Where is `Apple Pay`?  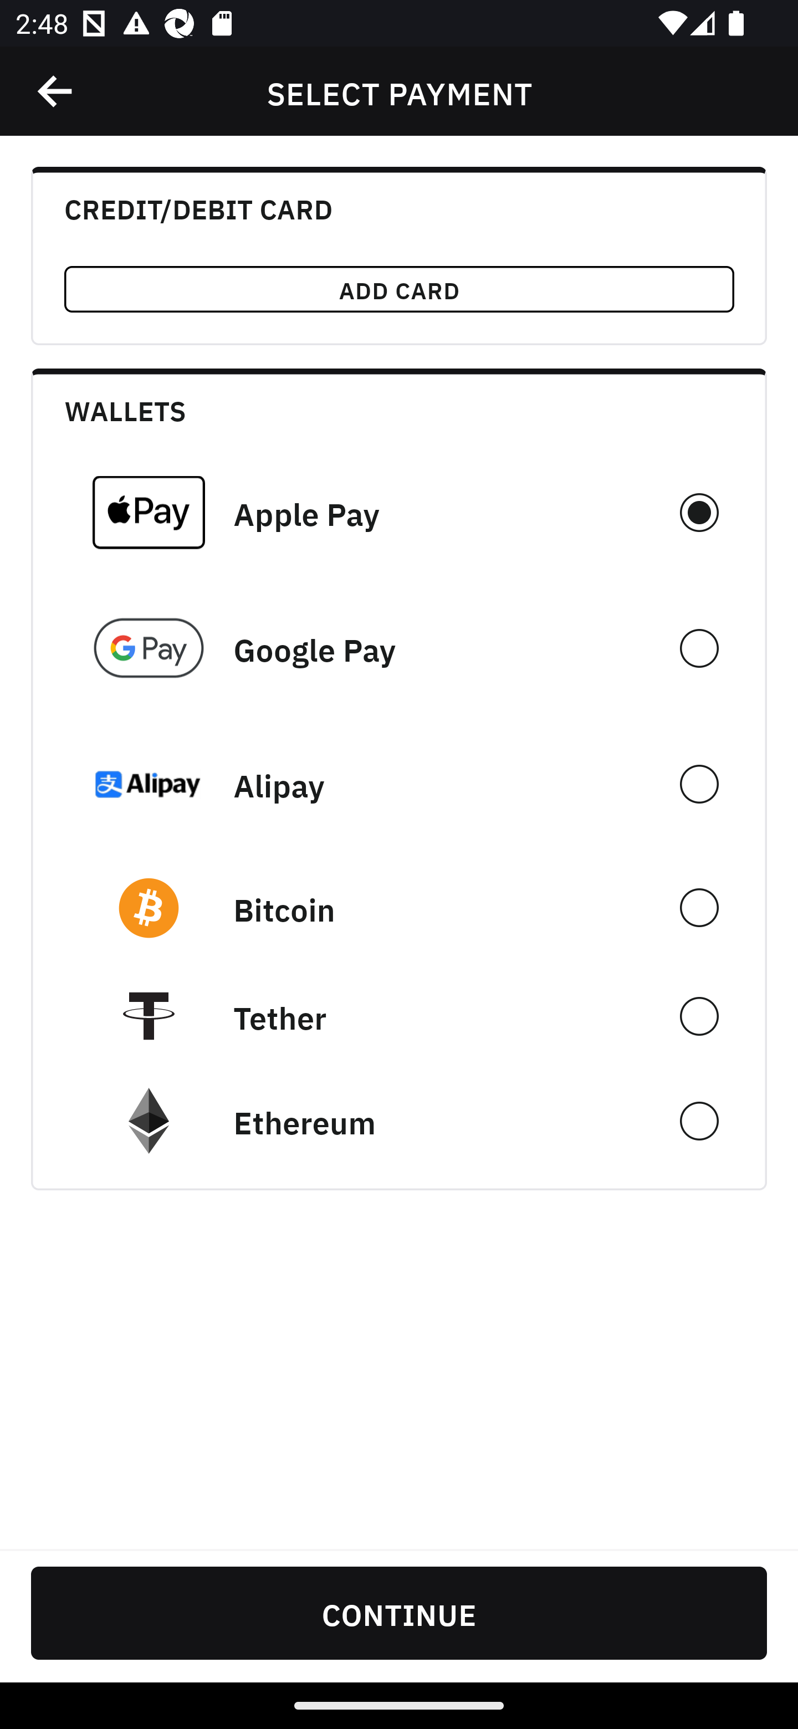 Apple Pay is located at coordinates (399, 512).